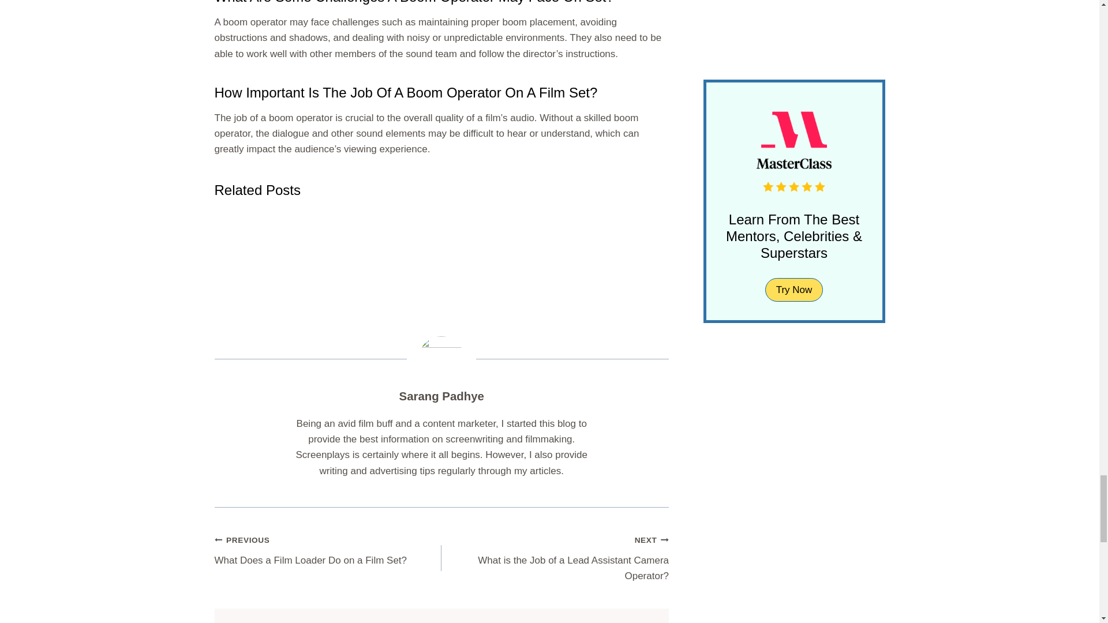 The height and width of the screenshot is (623, 1108). I want to click on Writing Screenplays using Google Docs and Word, so click(626, 250).